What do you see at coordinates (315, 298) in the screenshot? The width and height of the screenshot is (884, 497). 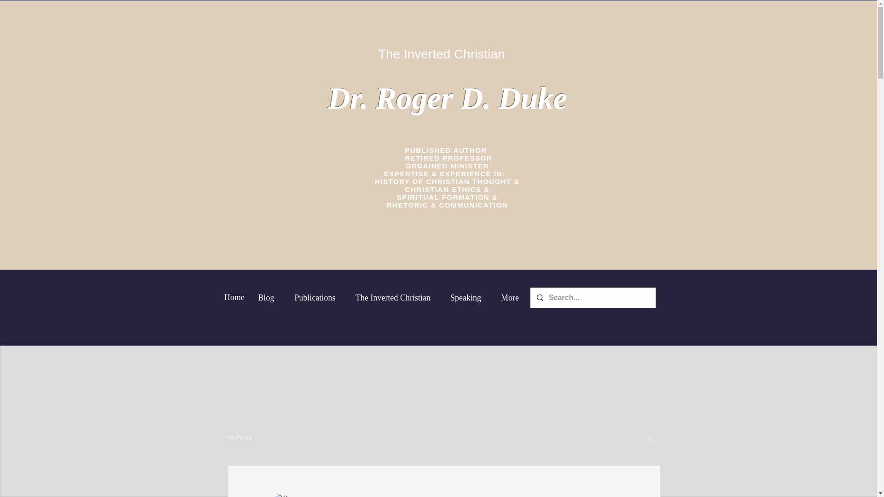 I see `Publications` at bounding box center [315, 298].